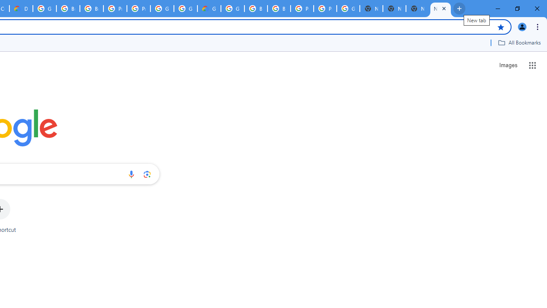 Image resolution: width=547 pixels, height=308 pixels. What do you see at coordinates (162, 9) in the screenshot?
I see `Google Cloud Platform` at bounding box center [162, 9].